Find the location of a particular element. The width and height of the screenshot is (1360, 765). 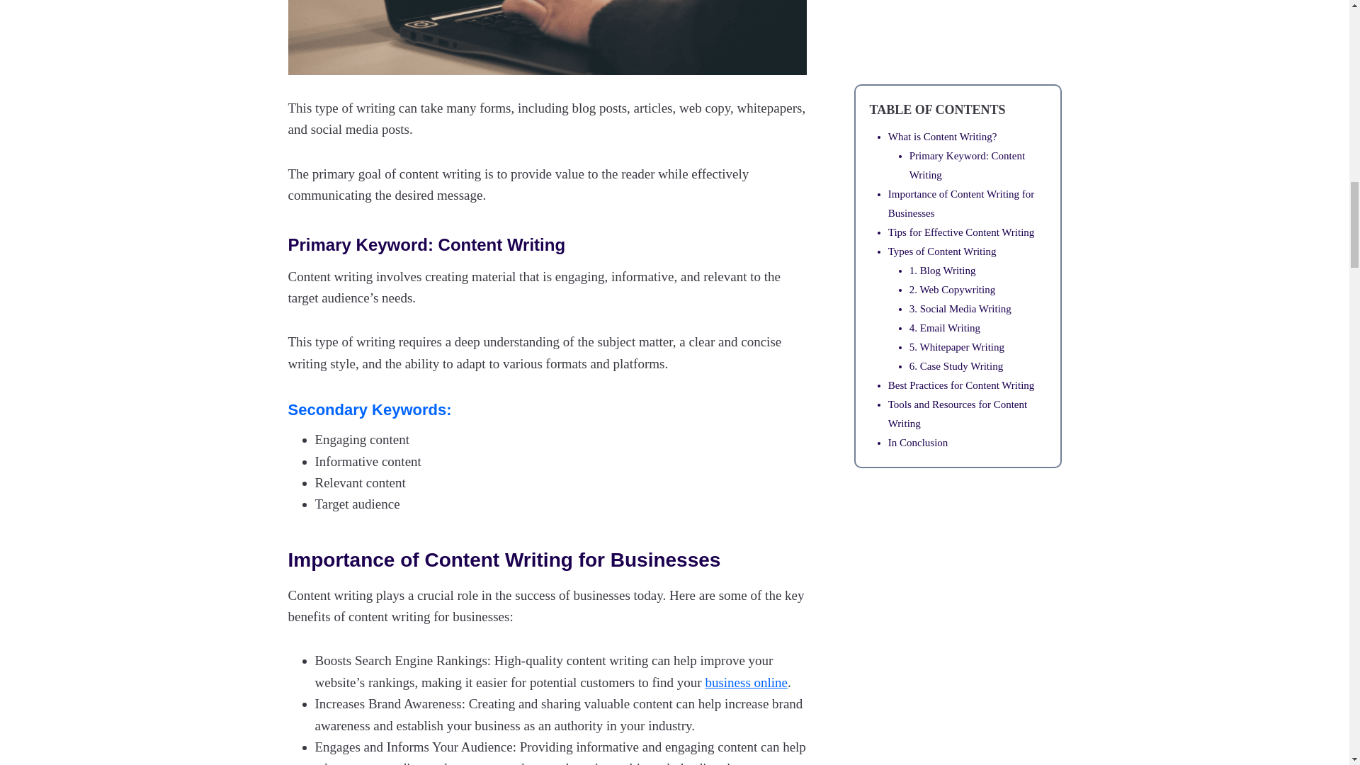

Content Writing: The Ultimate Guide to Boost Your Business 3 is located at coordinates (547, 37).